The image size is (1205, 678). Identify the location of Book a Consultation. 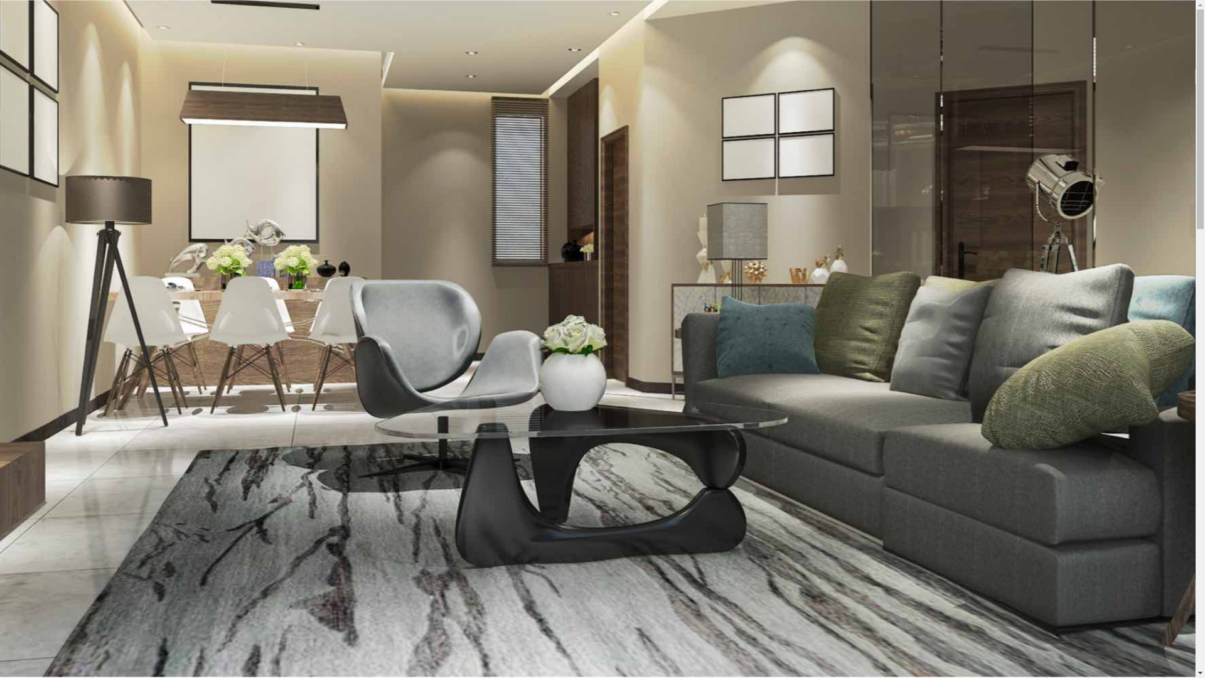
(43, 77).